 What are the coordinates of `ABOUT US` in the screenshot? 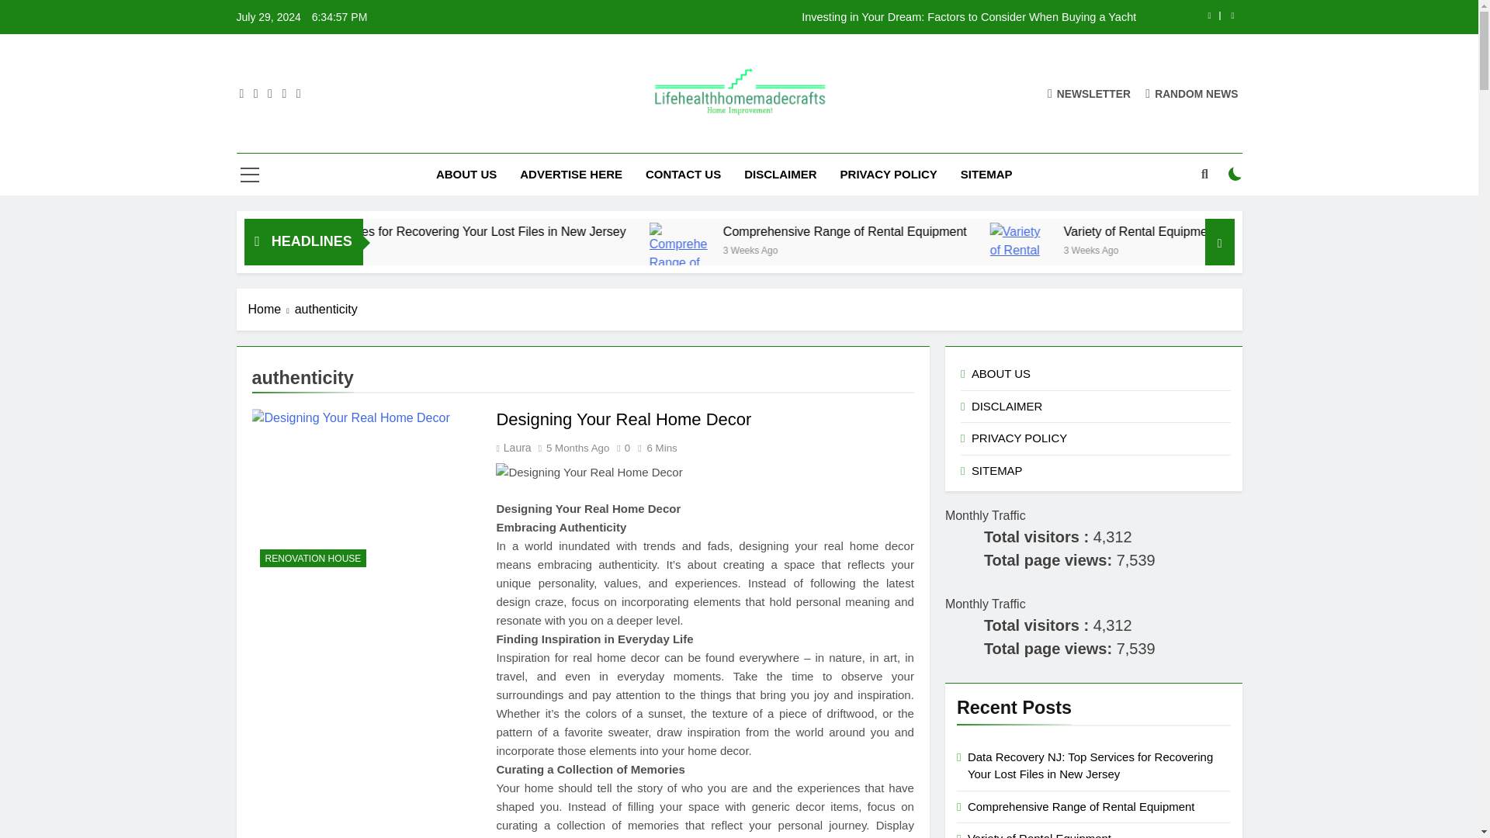 It's located at (466, 174).